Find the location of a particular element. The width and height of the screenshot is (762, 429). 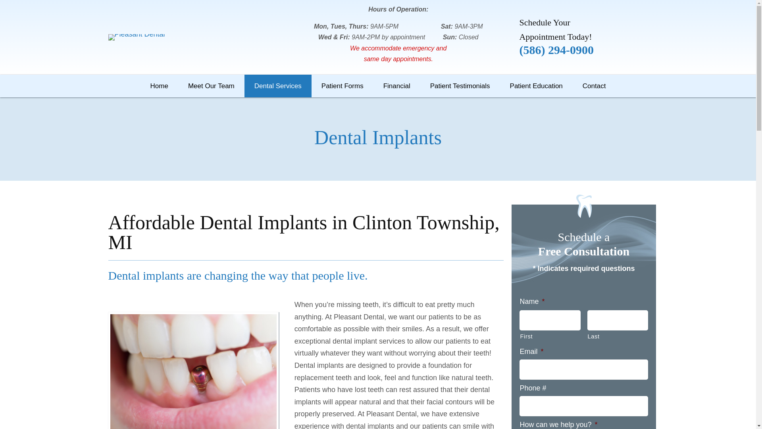

Patient Forms is located at coordinates (342, 86).